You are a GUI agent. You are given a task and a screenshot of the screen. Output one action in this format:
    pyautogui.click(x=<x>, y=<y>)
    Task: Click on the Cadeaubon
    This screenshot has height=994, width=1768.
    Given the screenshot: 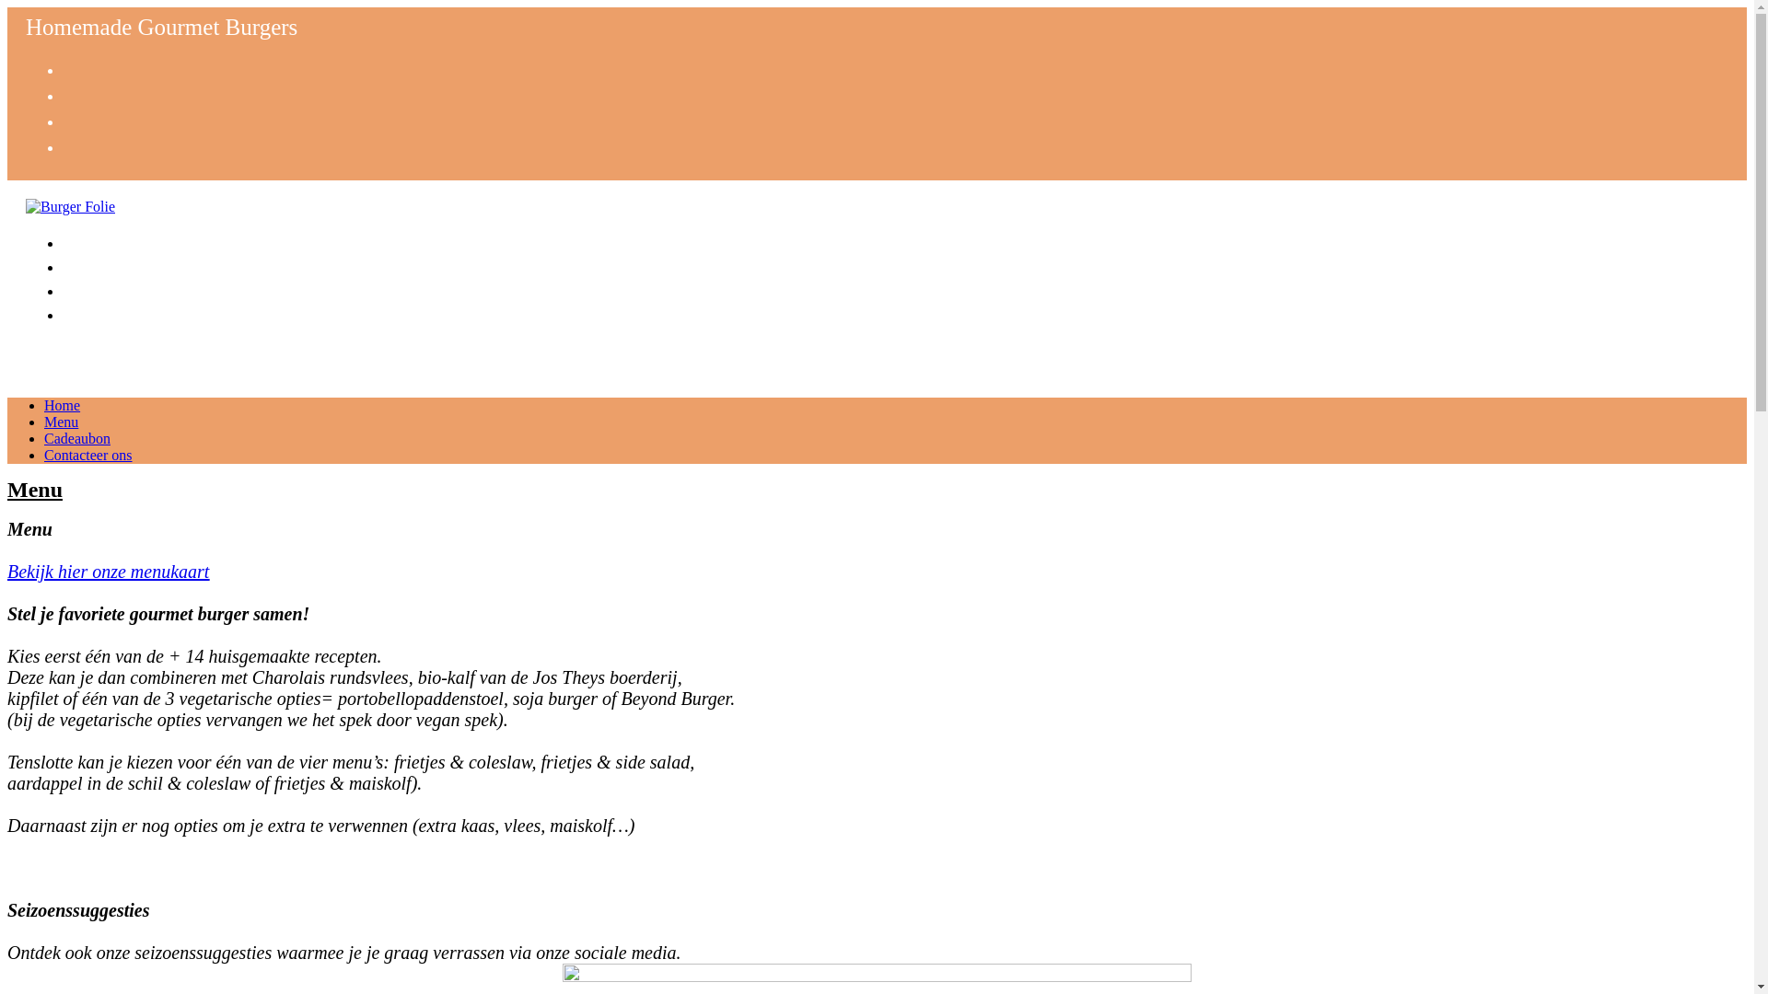 What is the action you would take?
    pyautogui.click(x=77, y=438)
    